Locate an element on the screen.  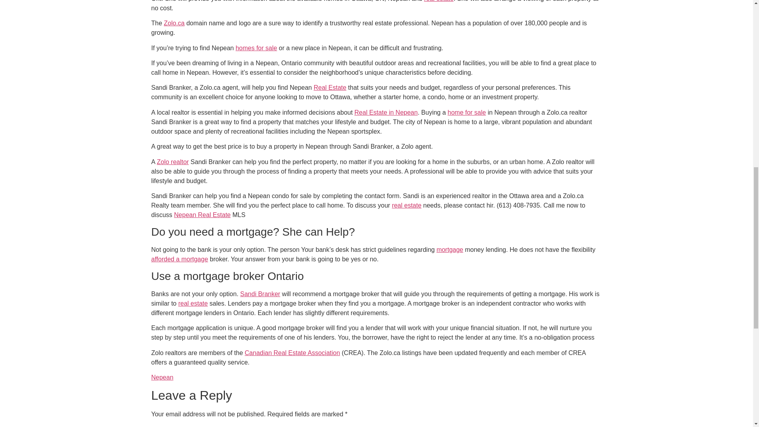
Zolo.ca is located at coordinates (174, 23).